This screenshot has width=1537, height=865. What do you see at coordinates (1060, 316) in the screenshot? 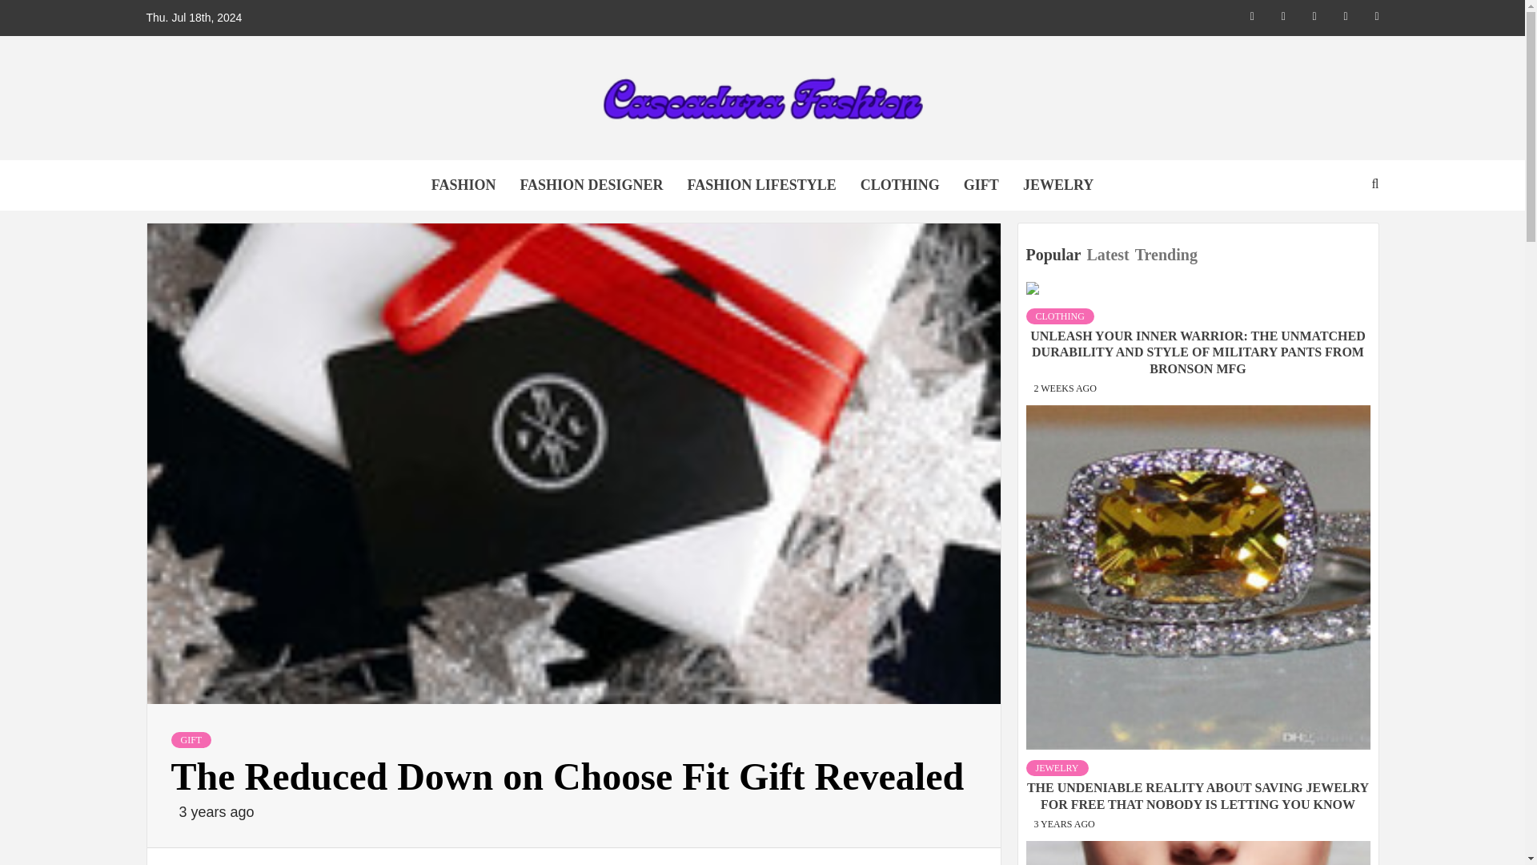
I see `CLOTHING` at bounding box center [1060, 316].